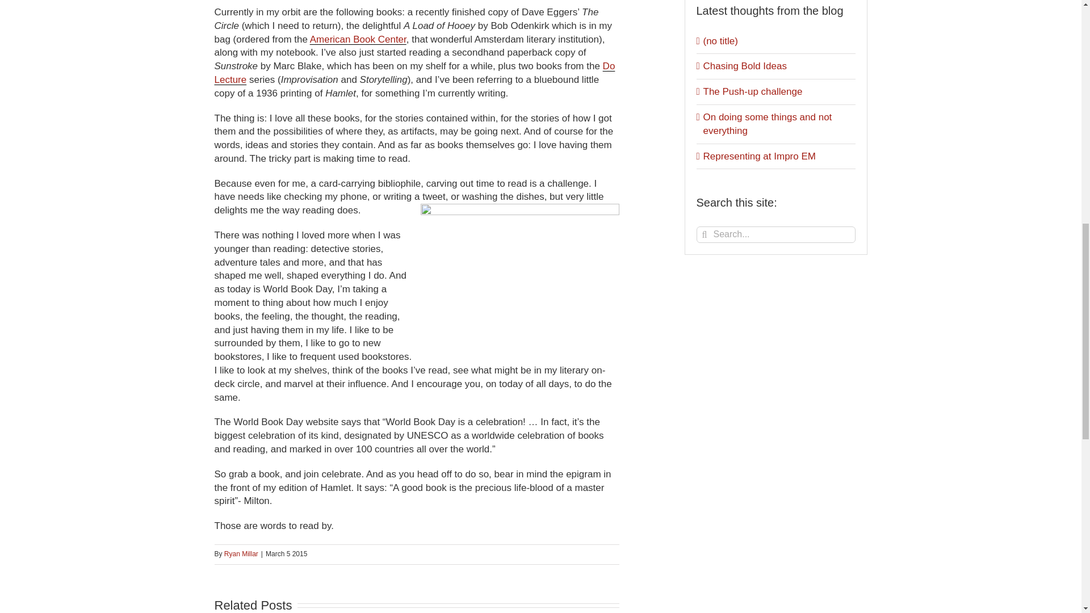 The height and width of the screenshot is (613, 1090). I want to click on American Book Center, so click(358, 39).